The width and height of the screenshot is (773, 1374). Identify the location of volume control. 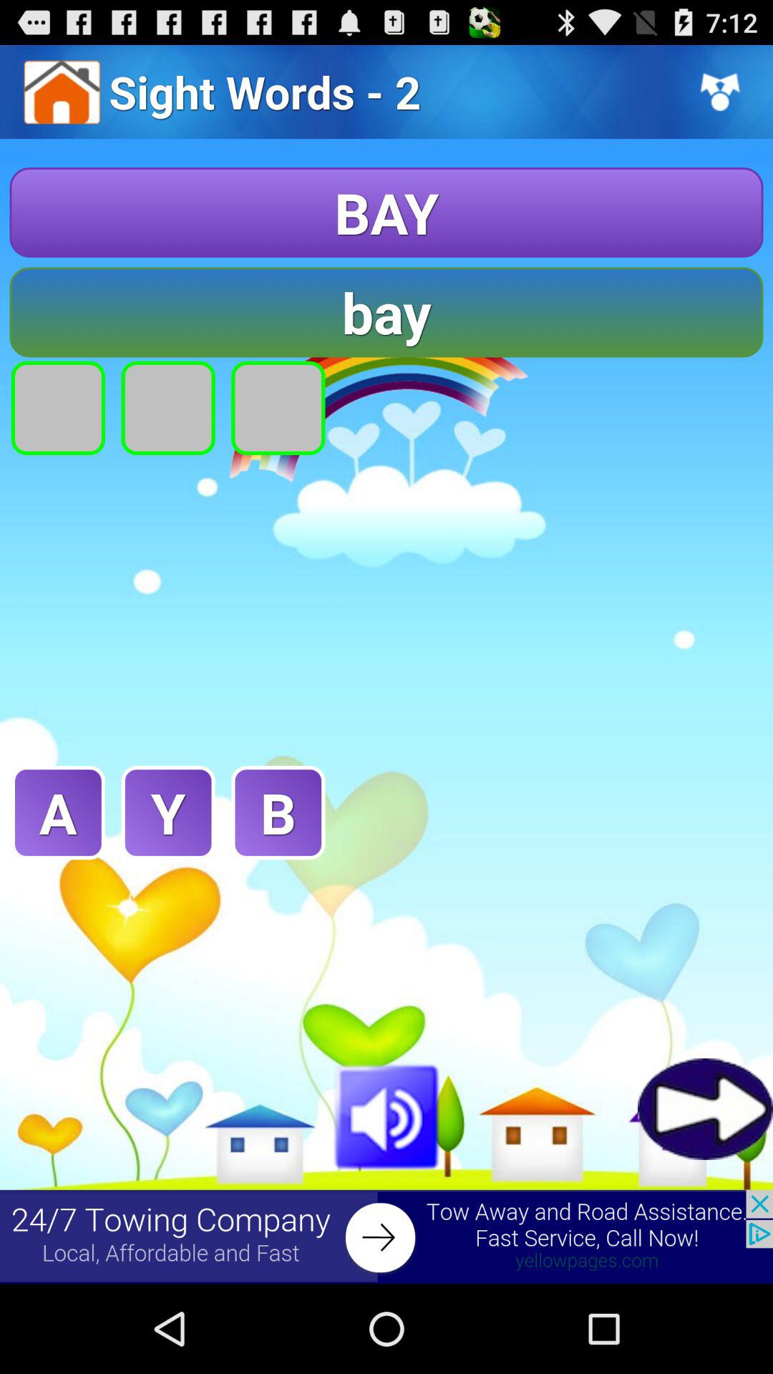
(386, 1115).